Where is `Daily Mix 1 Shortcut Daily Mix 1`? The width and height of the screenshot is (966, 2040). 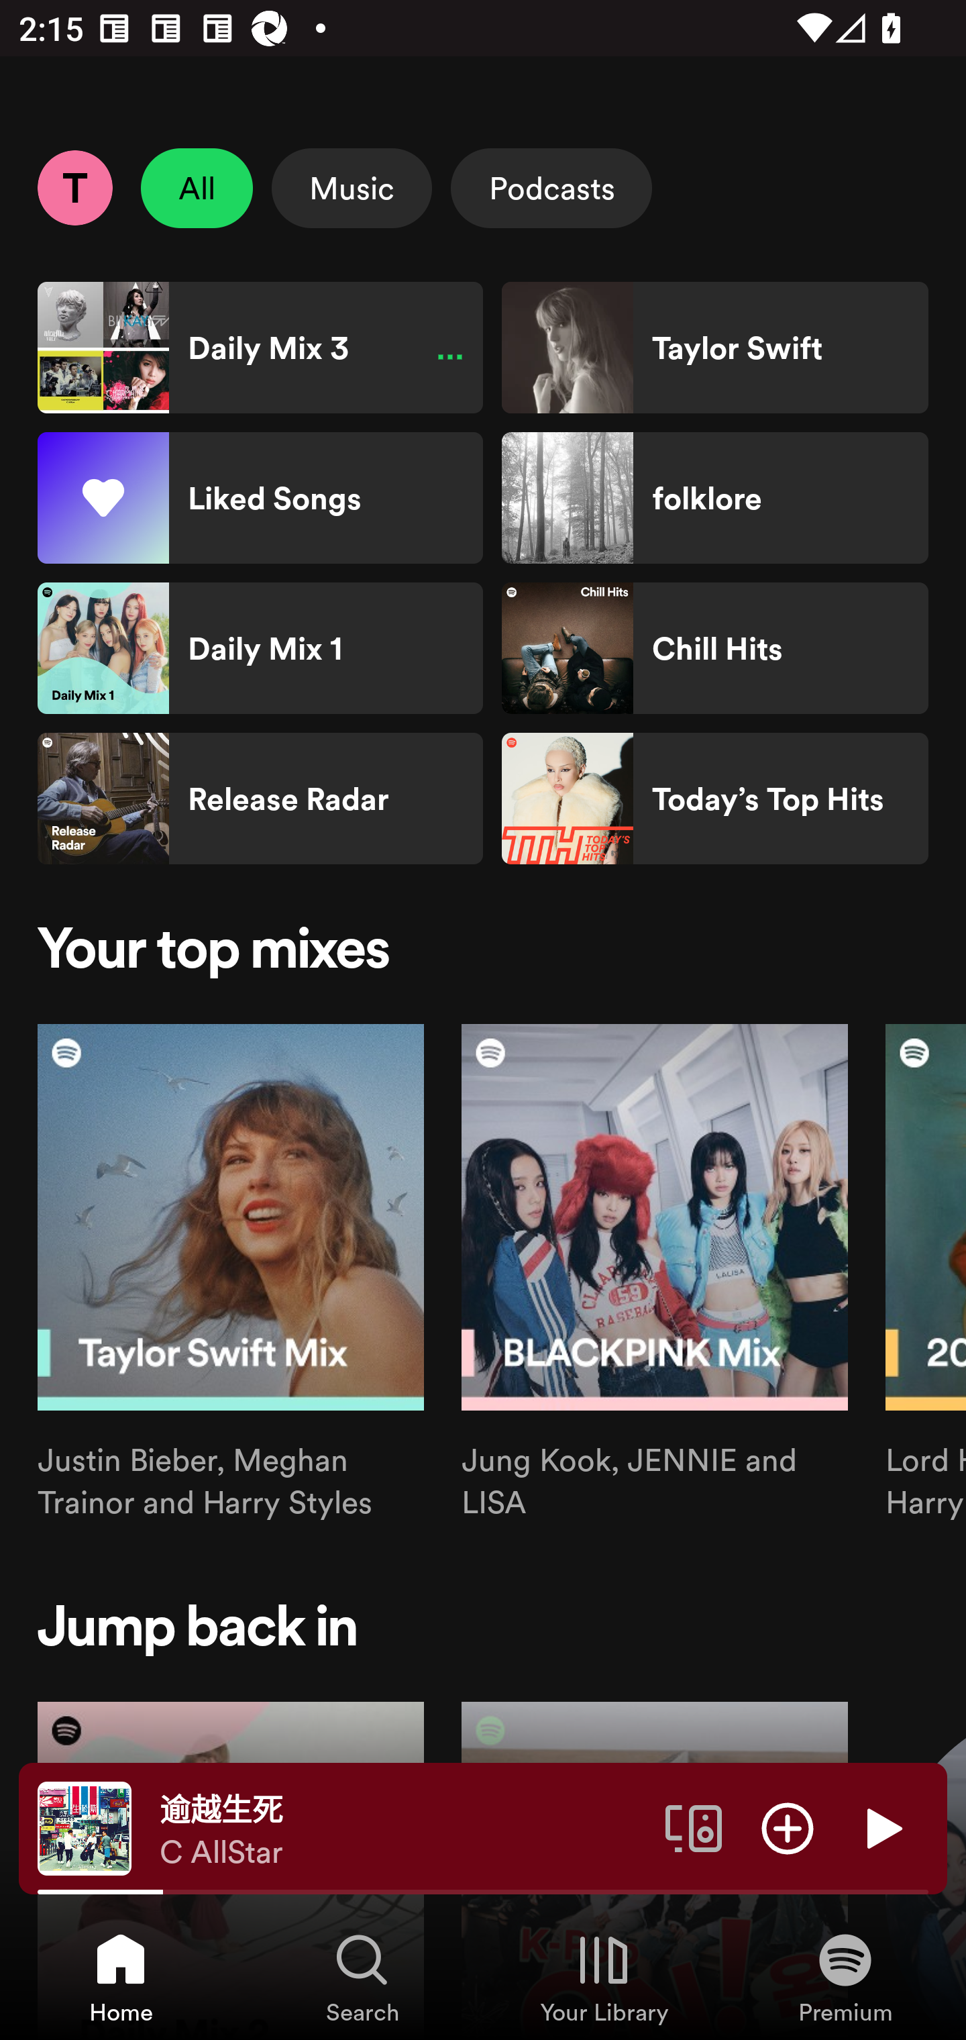 Daily Mix 1 Shortcut Daily Mix 1 is located at coordinates (260, 648).